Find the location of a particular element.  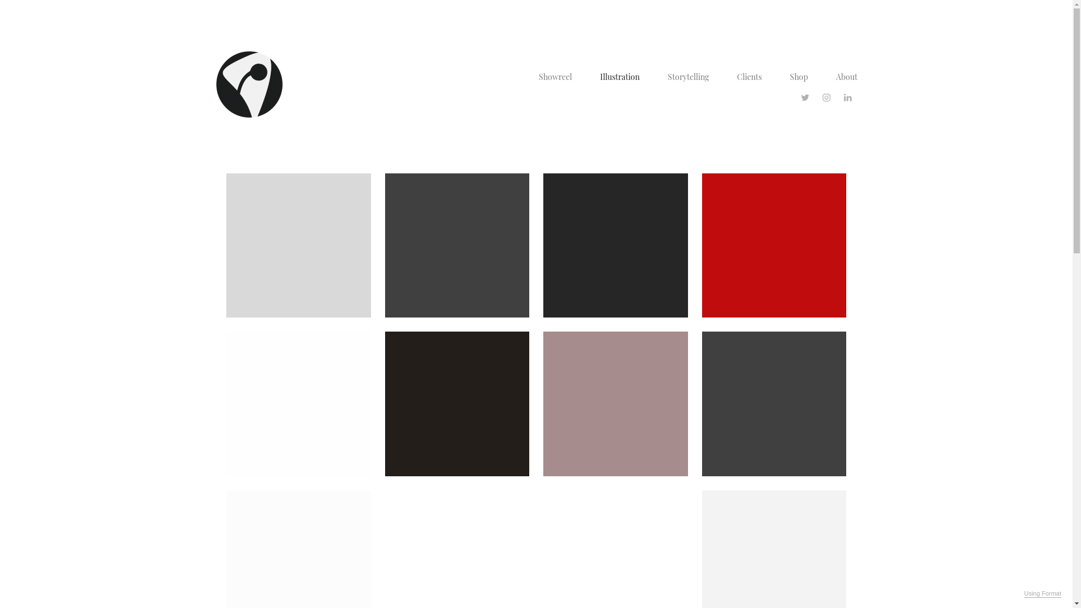

Illustration is located at coordinates (620, 77).